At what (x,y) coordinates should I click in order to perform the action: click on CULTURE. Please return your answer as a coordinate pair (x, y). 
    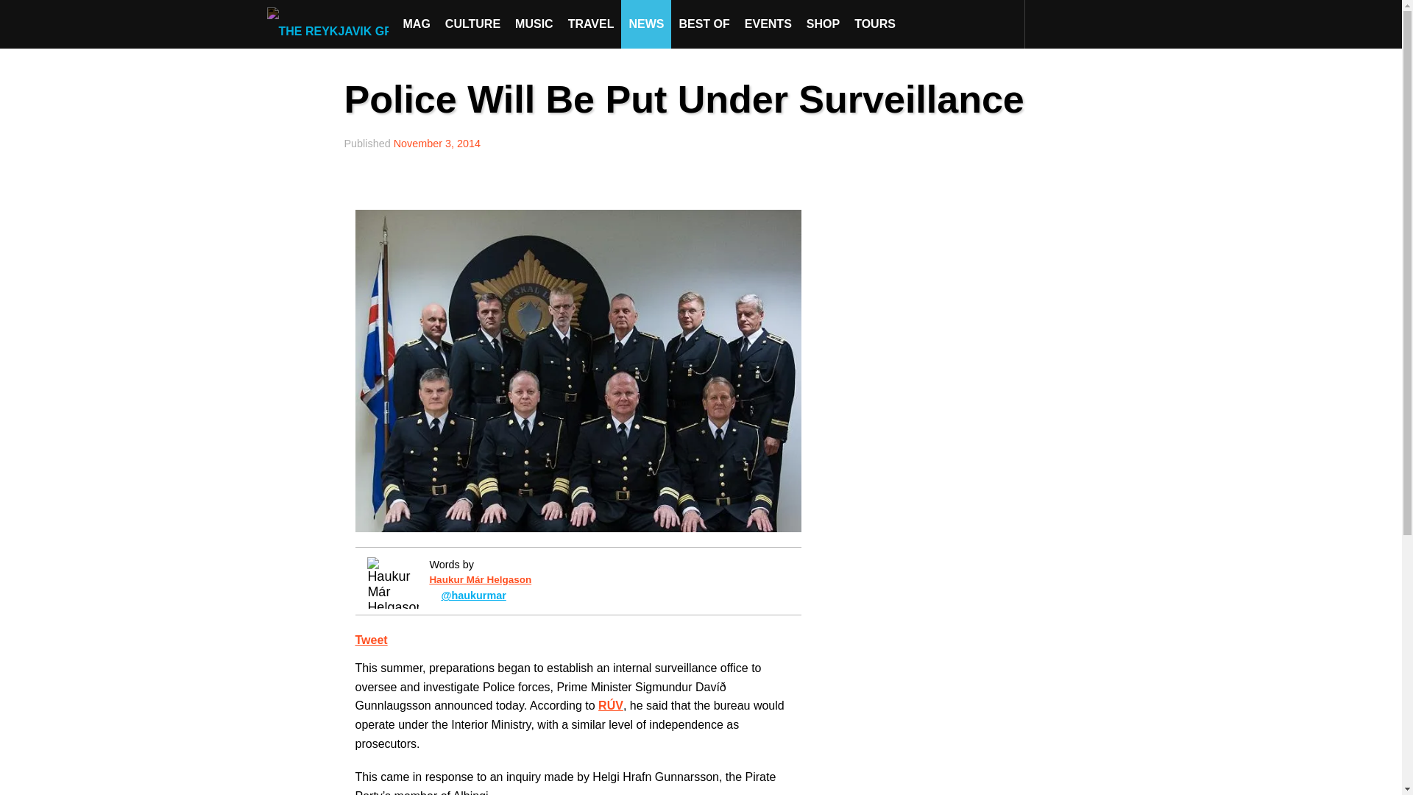
    Looking at the image, I should click on (472, 24).